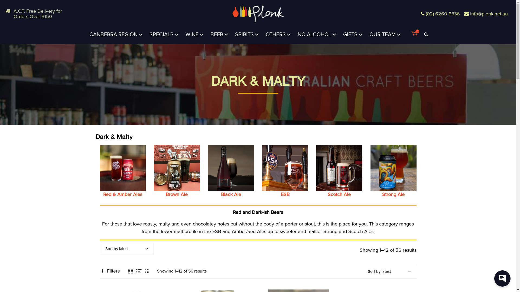  Describe the element at coordinates (353, 35) in the screenshot. I see `GIFTS` at that location.